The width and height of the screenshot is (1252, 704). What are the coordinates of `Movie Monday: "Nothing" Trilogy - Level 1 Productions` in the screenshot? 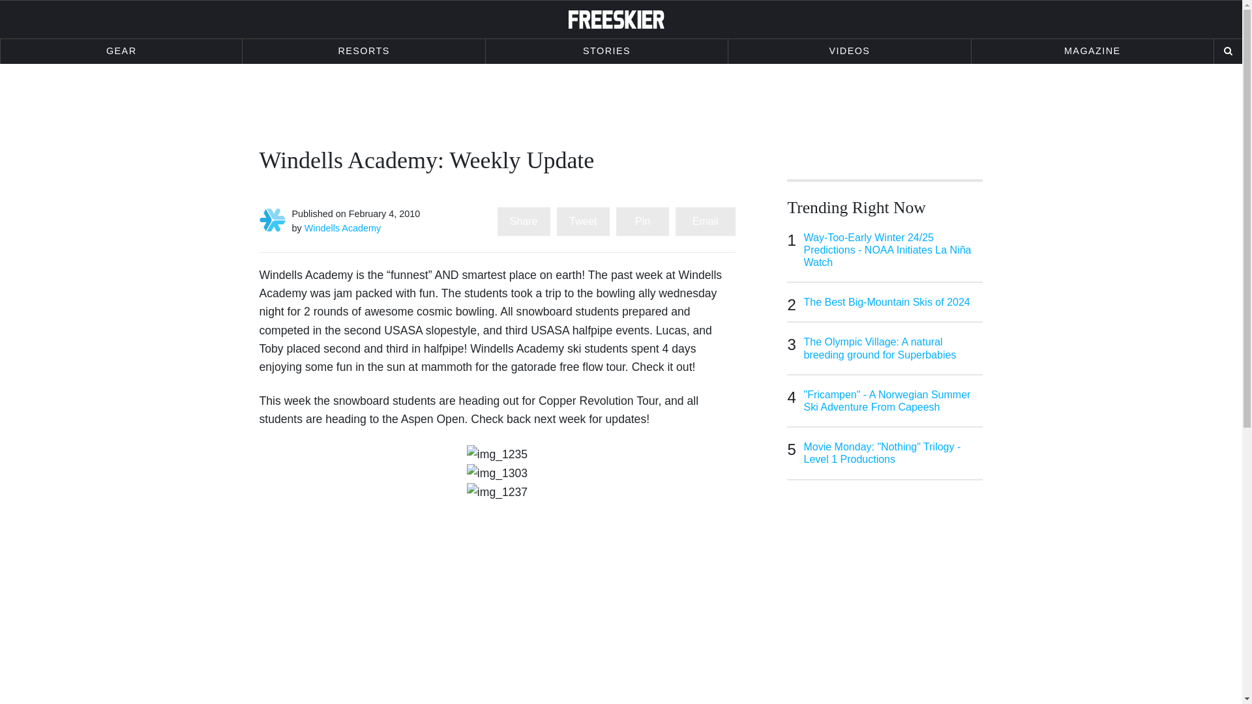 It's located at (893, 452).